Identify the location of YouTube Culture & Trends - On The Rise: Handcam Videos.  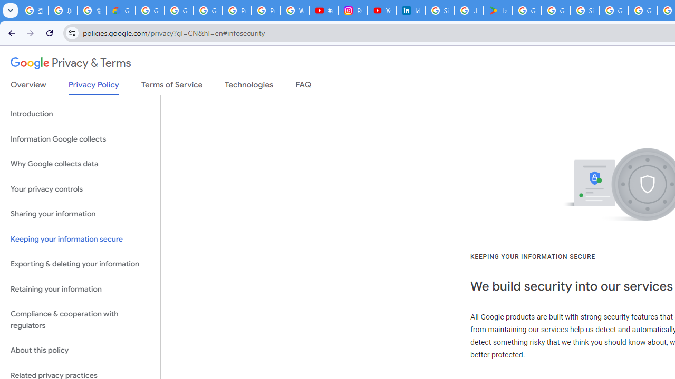
(382, 11).